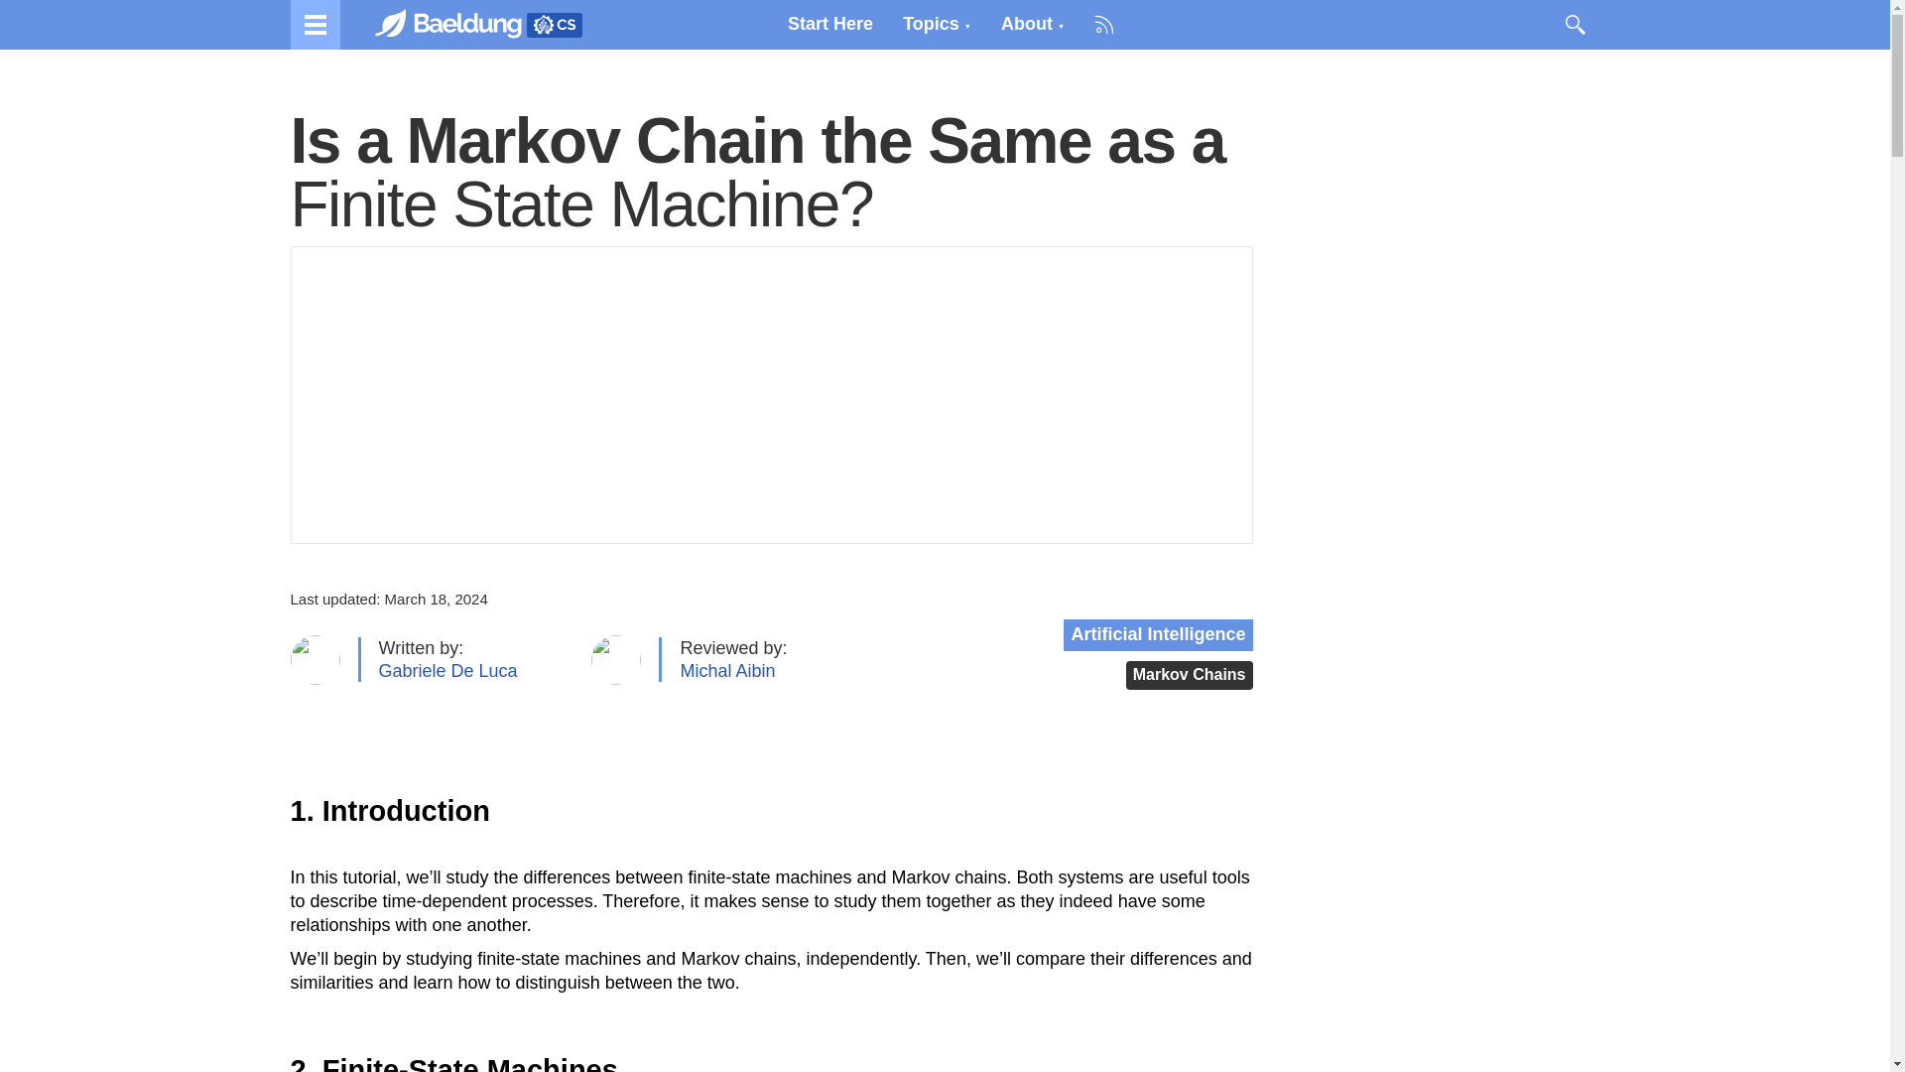  What do you see at coordinates (448, 671) in the screenshot?
I see `Posts by Gabriele De Luca` at bounding box center [448, 671].